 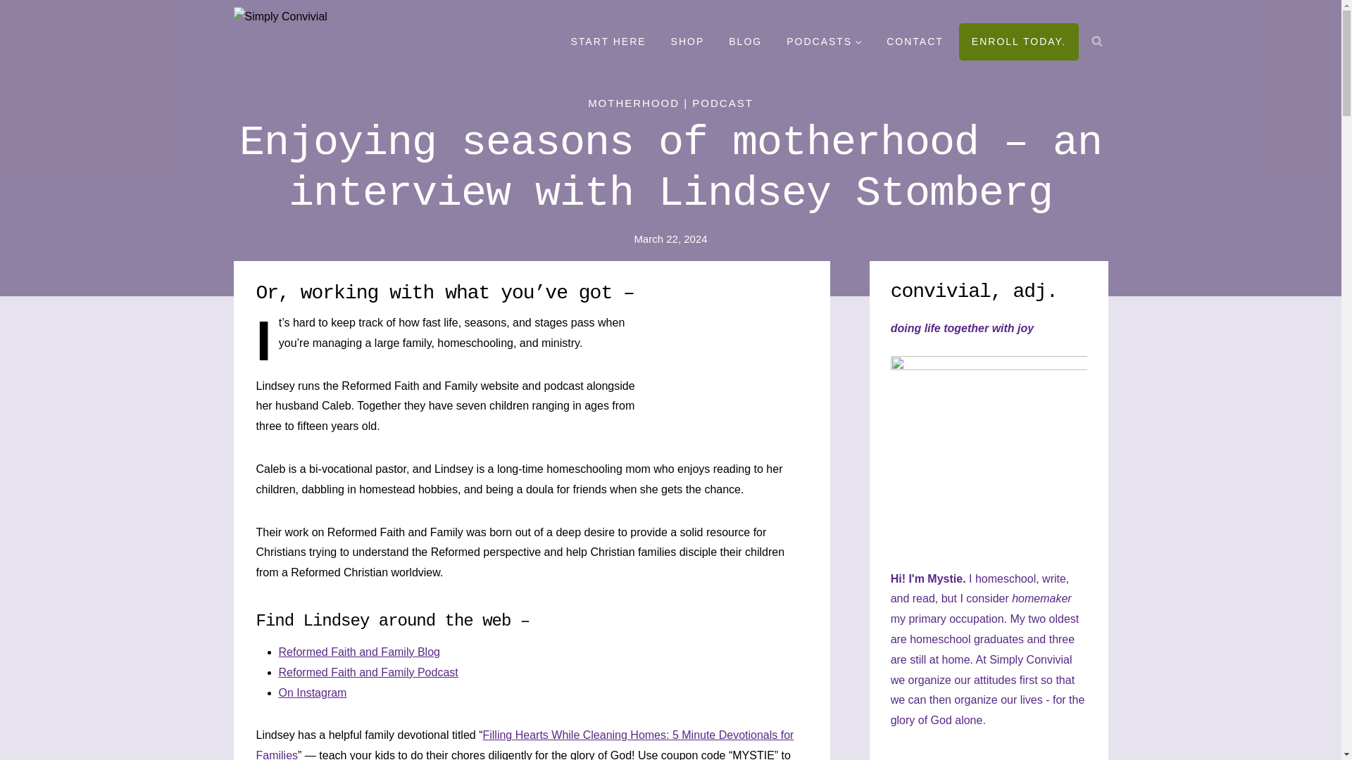 I want to click on START HERE, so click(x=608, y=42).